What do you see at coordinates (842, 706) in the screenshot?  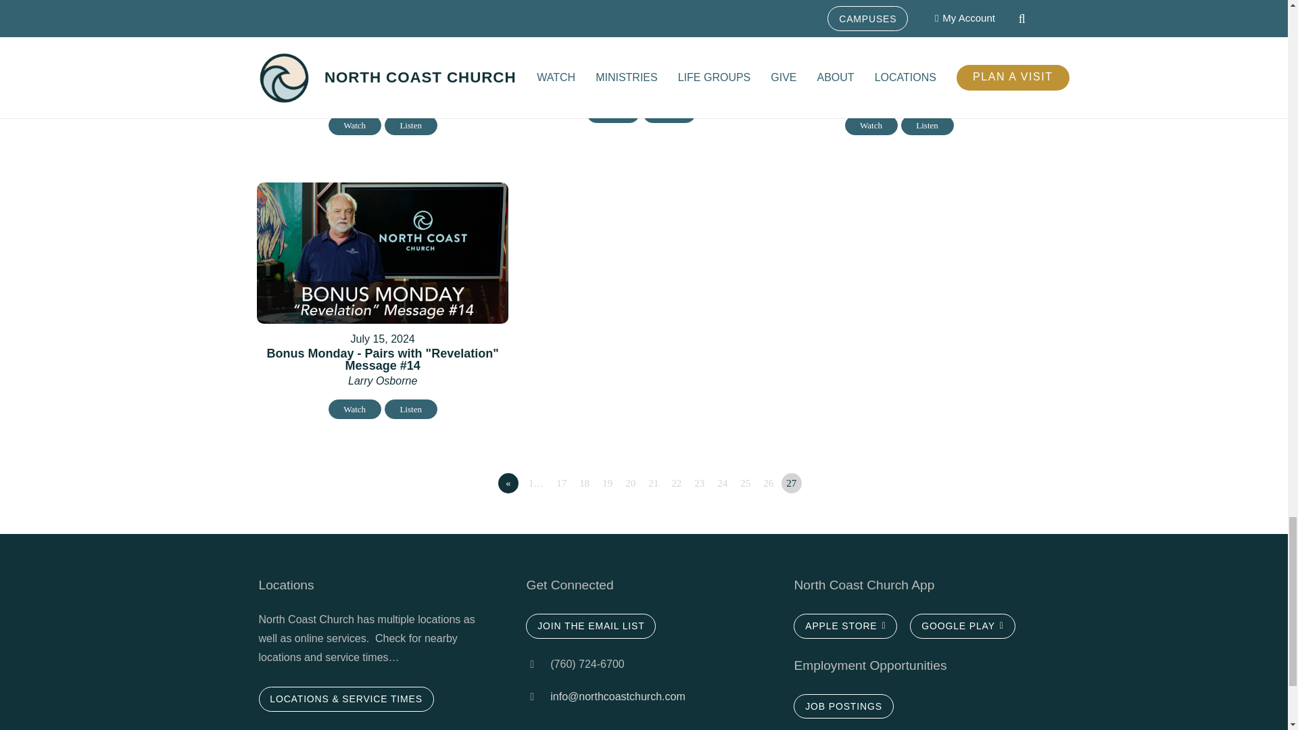 I see `Campuses, Service Times, Locations` at bounding box center [842, 706].